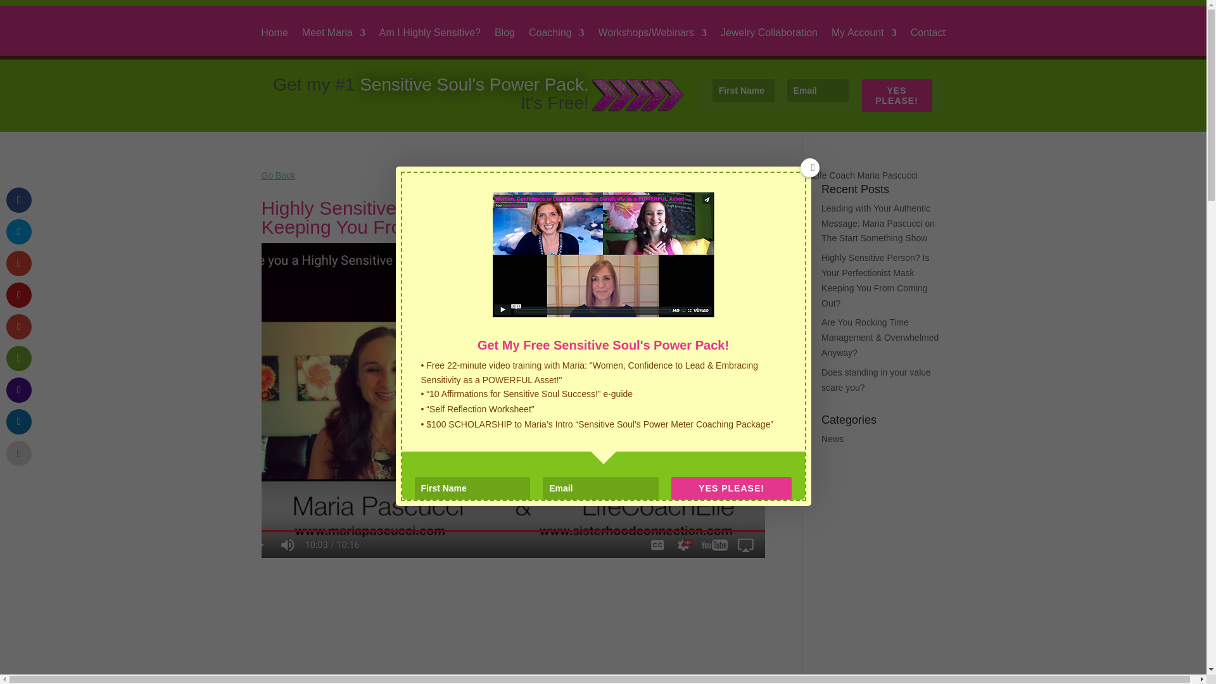 Image resolution: width=1216 pixels, height=684 pixels. Describe the element at coordinates (333, 42) in the screenshot. I see `Meet Maria` at that location.